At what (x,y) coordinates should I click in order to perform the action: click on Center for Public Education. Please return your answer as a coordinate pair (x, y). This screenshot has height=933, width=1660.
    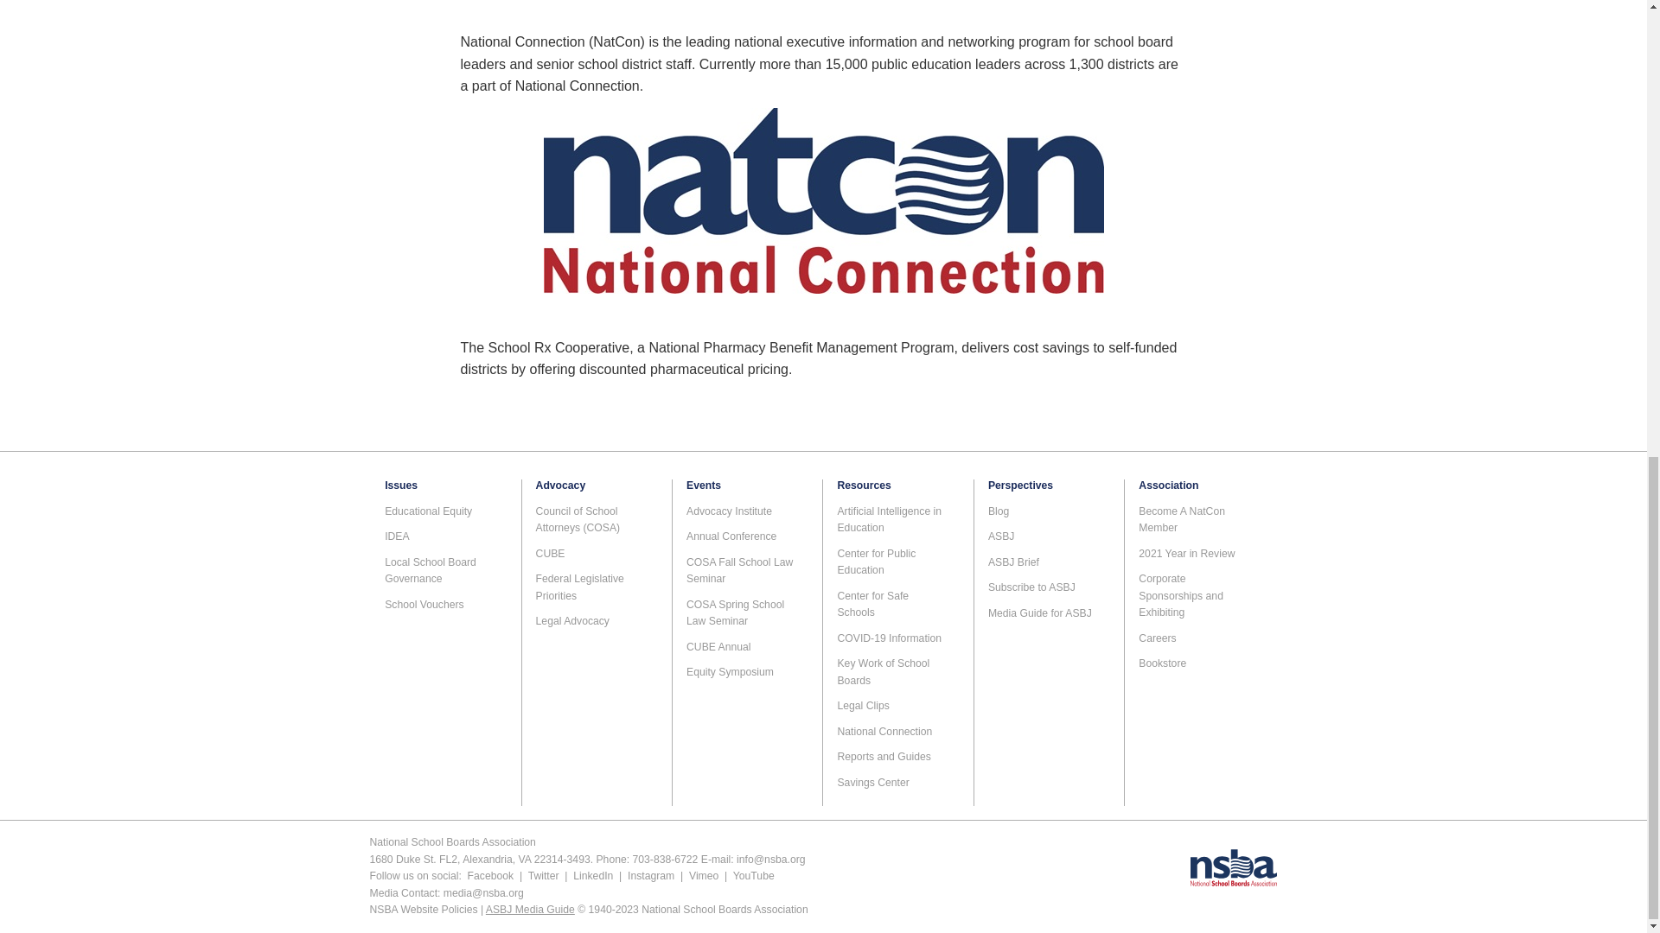
    Looking at the image, I should click on (876, 562).